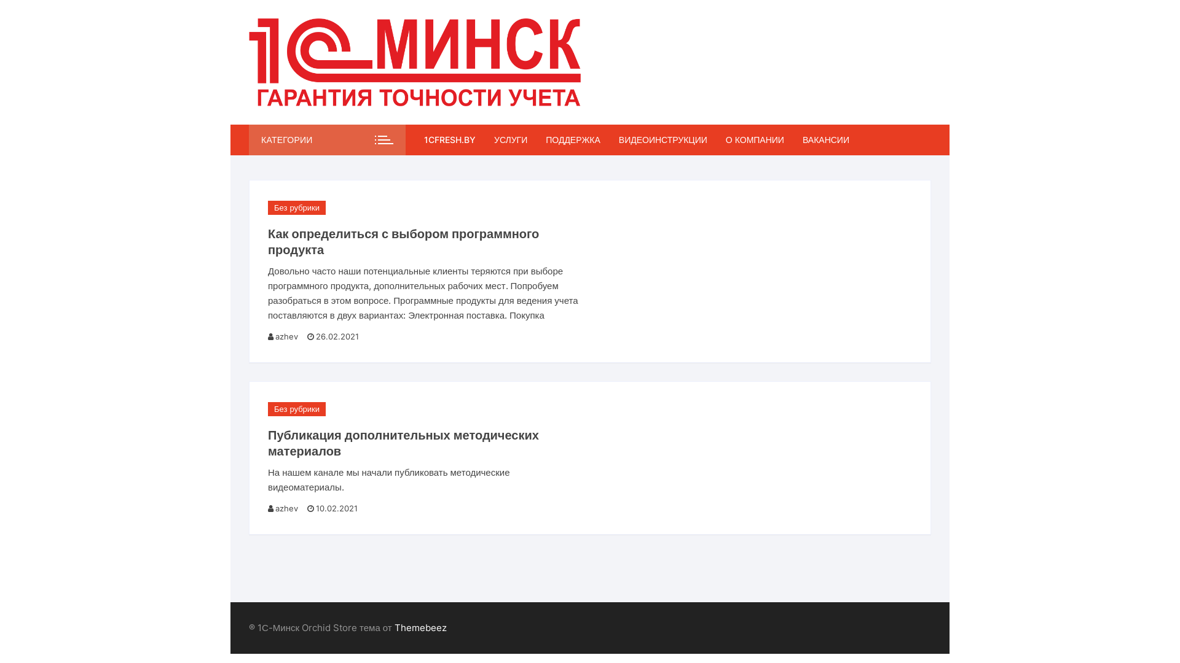  What do you see at coordinates (455, 140) in the screenshot?
I see `1CFRESH.BY` at bounding box center [455, 140].